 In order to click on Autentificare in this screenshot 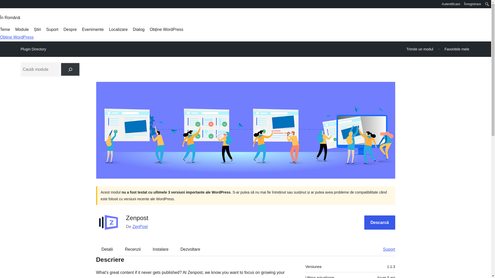, I will do `click(451, 4)`.